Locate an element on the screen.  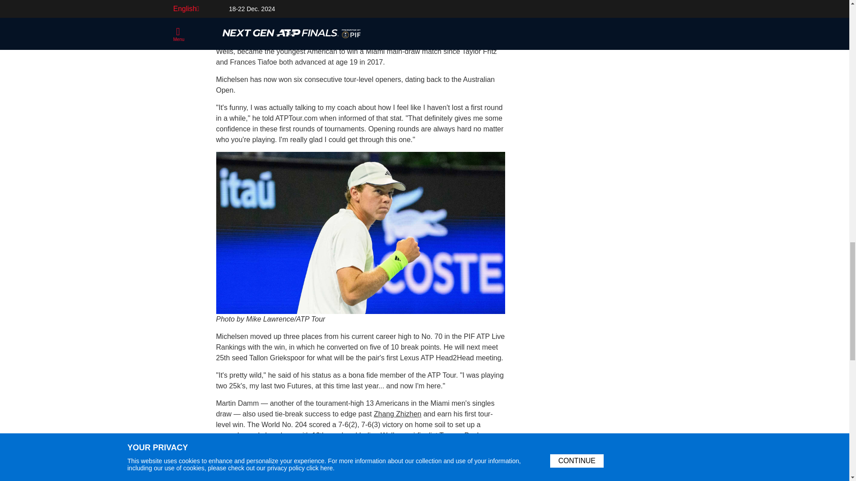
Zhang Zhizhen is located at coordinates (397, 414).